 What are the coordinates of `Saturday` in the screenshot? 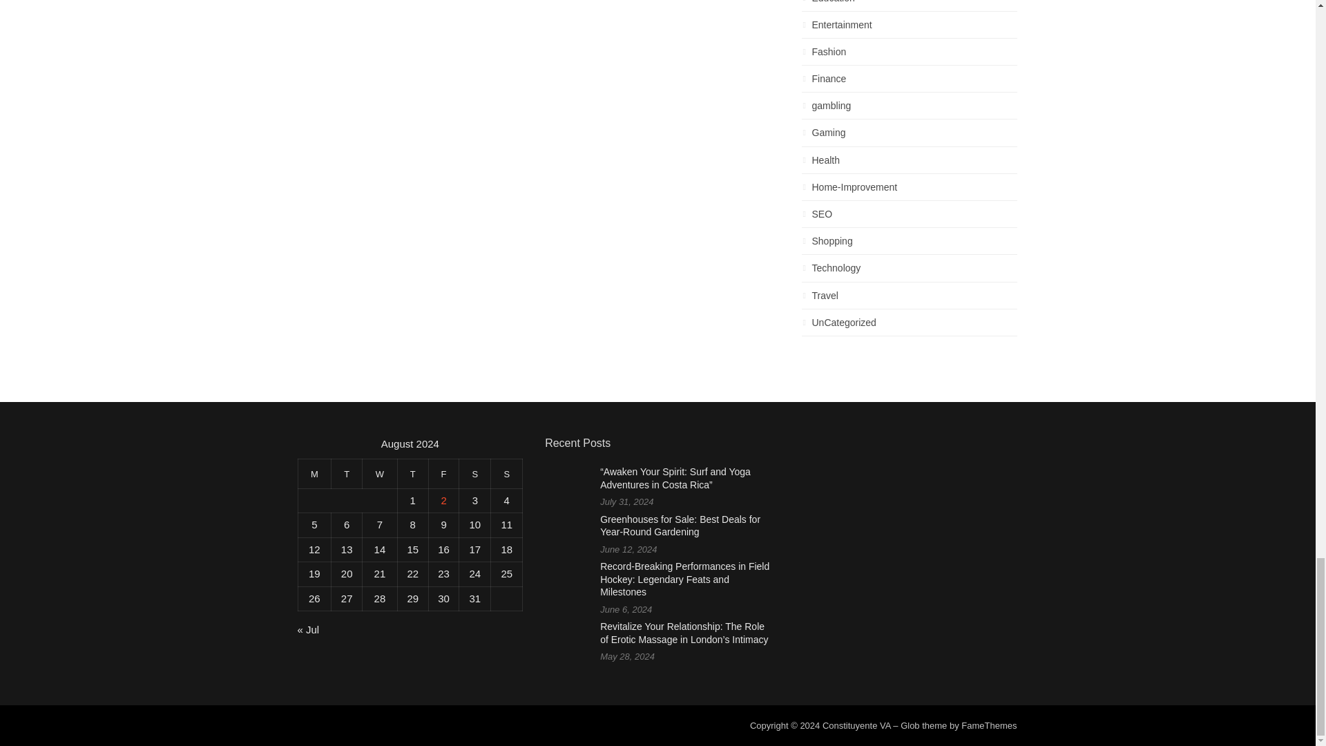 It's located at (474, 474).